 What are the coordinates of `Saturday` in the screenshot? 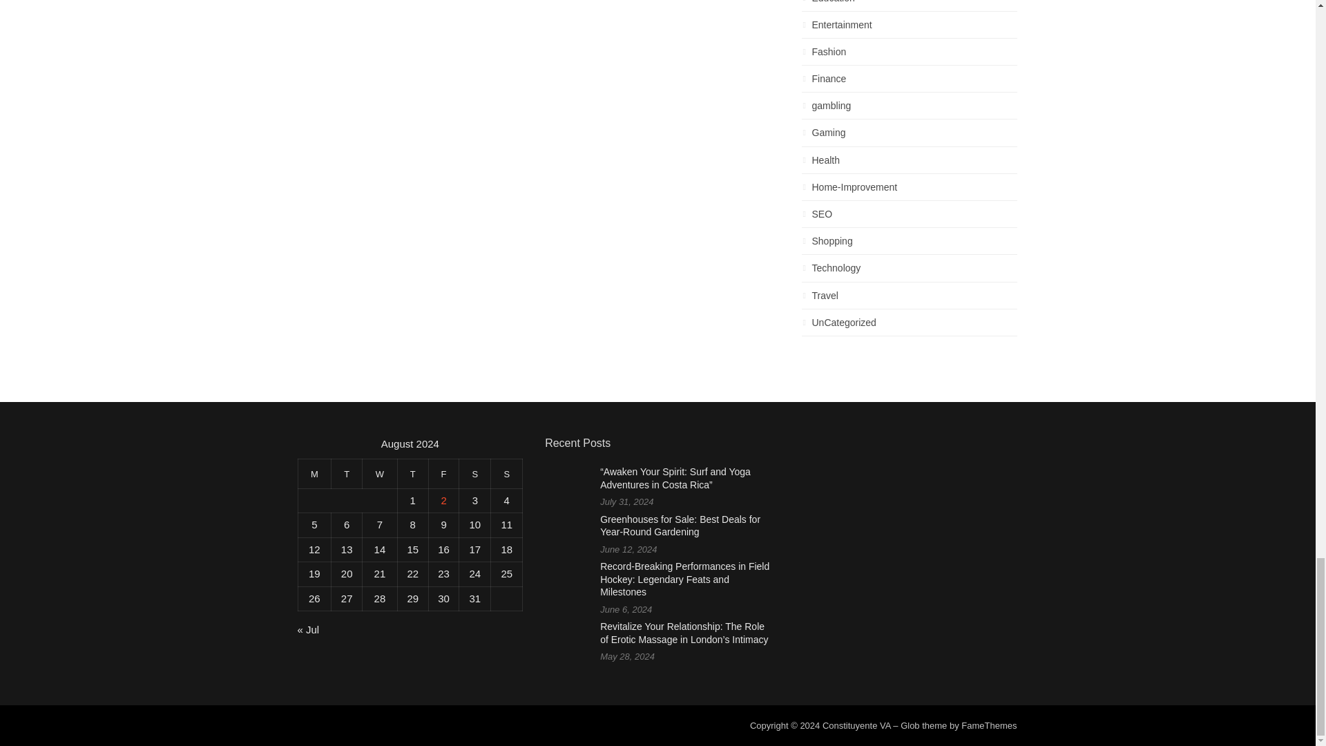 It's located at (474, 474).